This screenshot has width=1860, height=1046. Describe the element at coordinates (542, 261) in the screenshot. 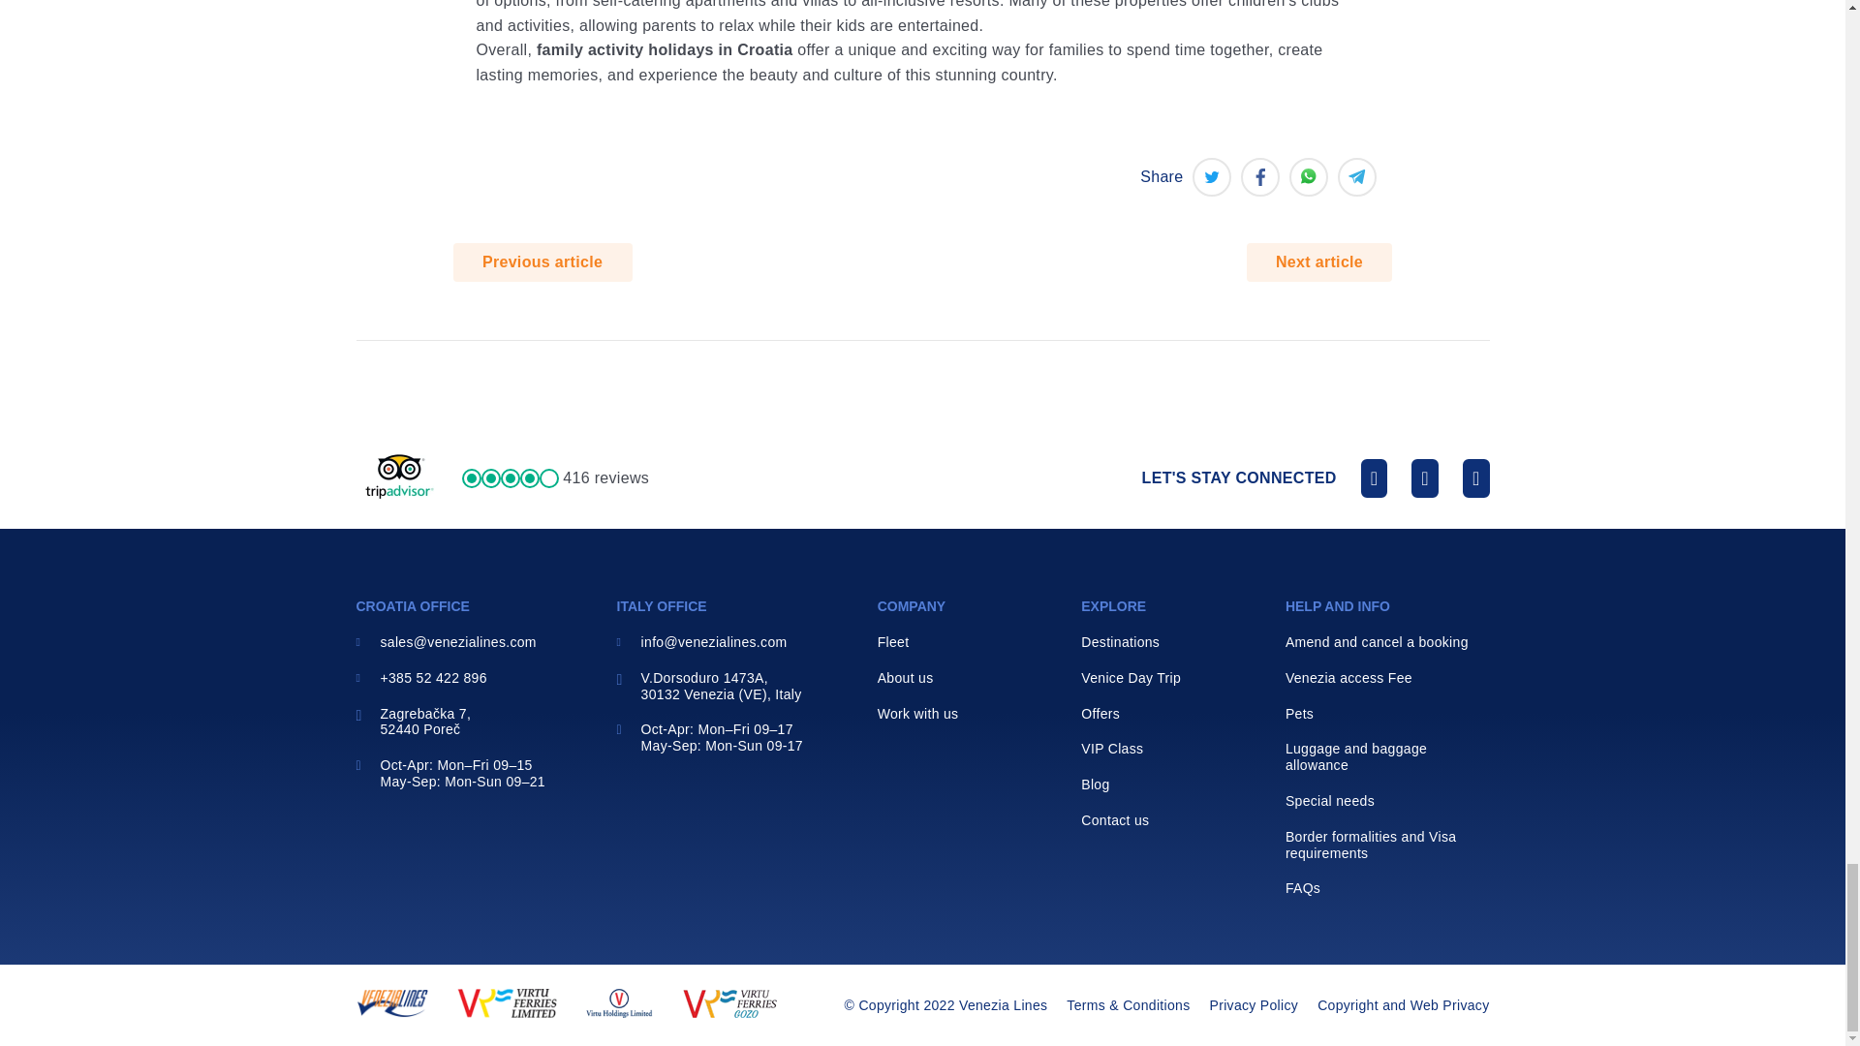

I see `Previous article` at that location.